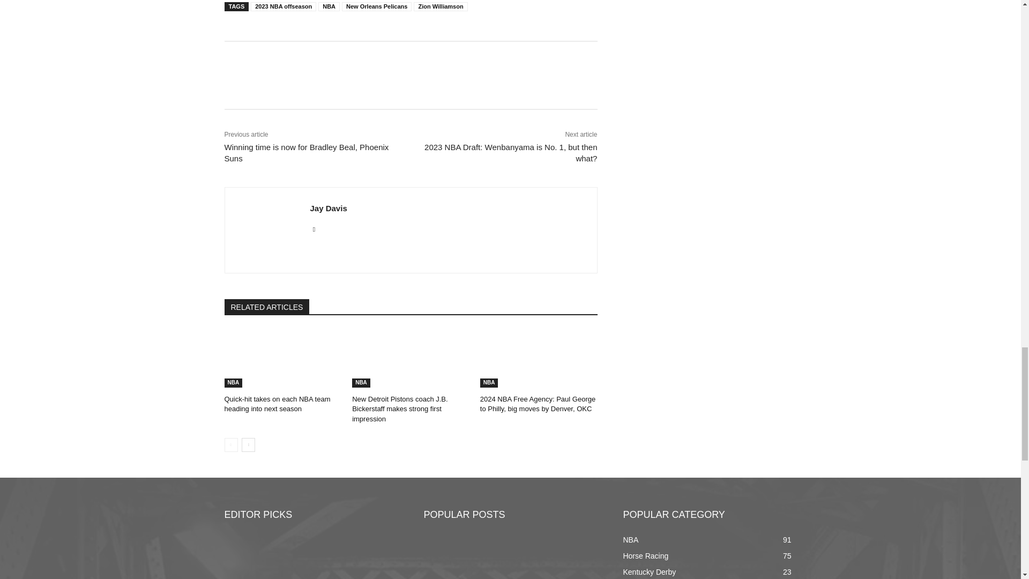  Describe the element at coordinates (283, 6) in the screenshot. I see `2023 NBA offseason` at that location.